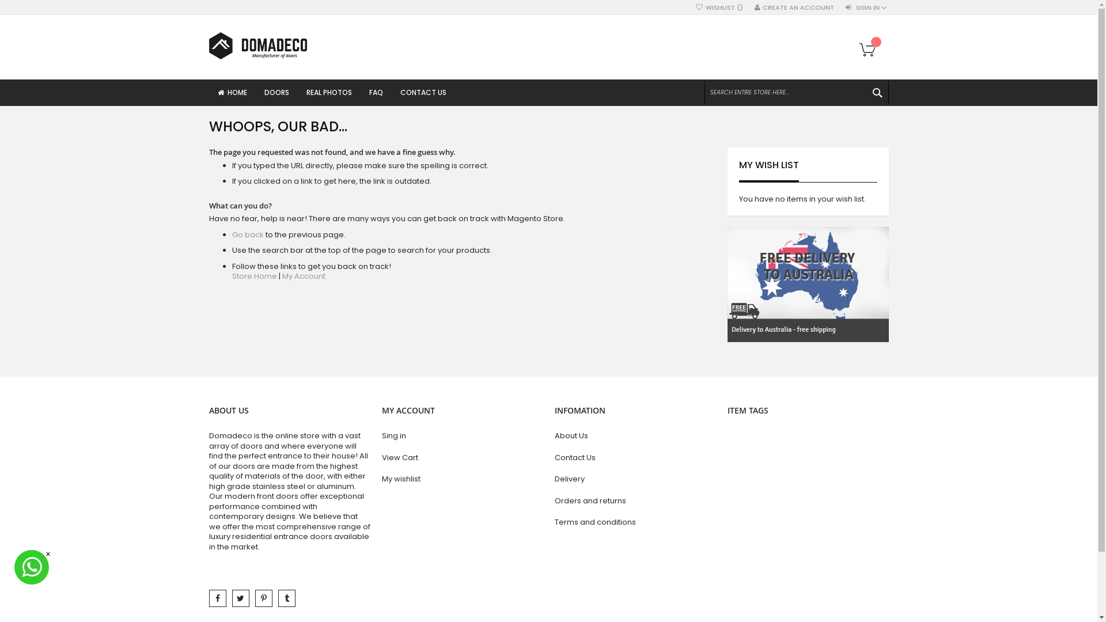 This screenshot has width=1106, height=622. I want to click on Contact Us, so click(635, 458).